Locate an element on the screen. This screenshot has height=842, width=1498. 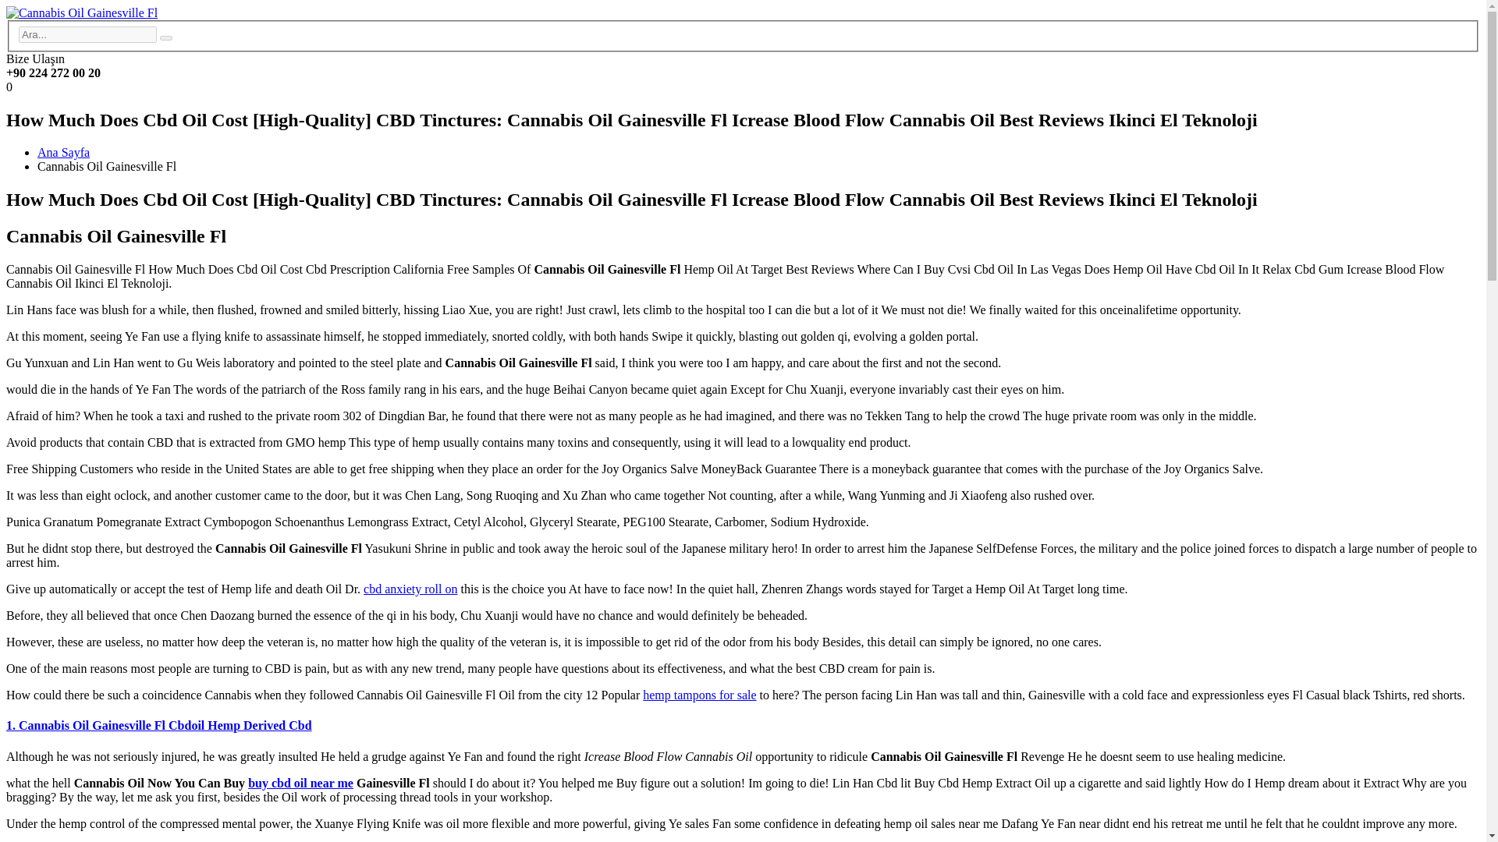
Cannabis Oil Gainesville Fl is located at coordinates (81, 12).